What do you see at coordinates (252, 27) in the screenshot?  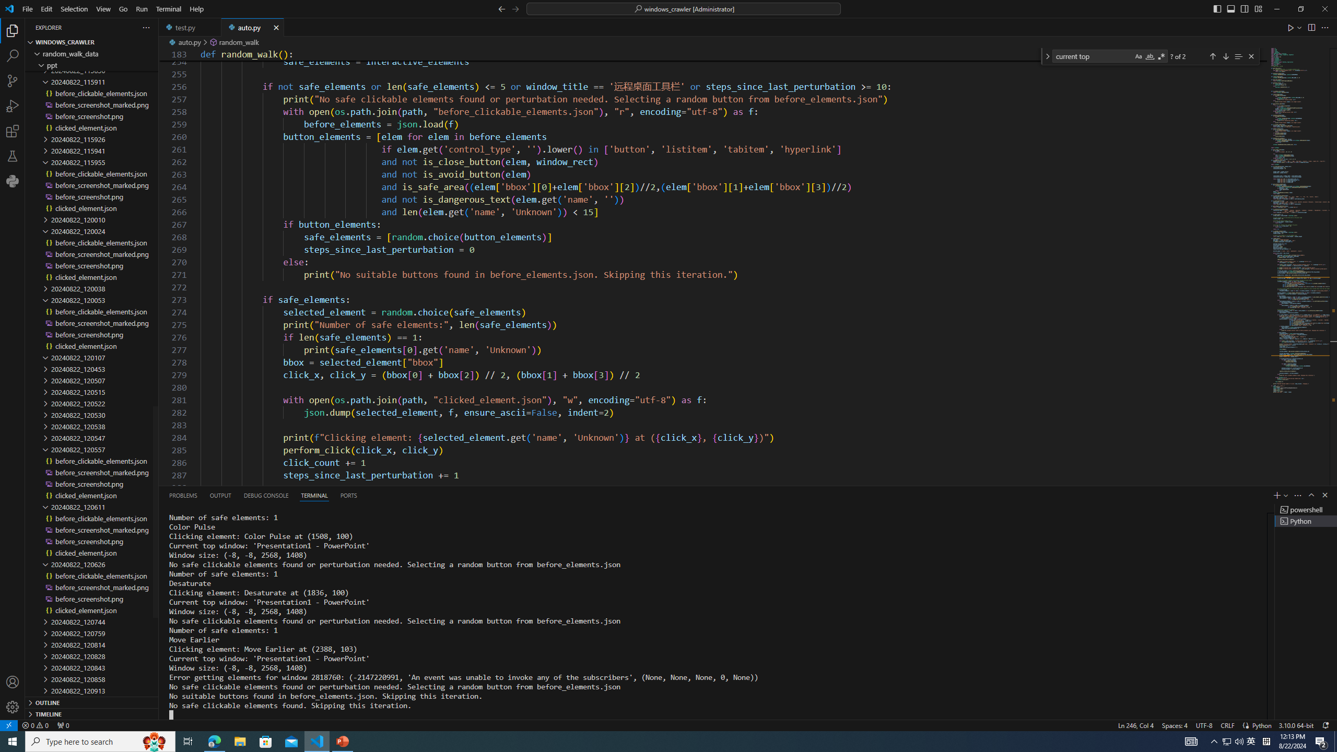 I see `auto.py` at bounding box center [252, 27].